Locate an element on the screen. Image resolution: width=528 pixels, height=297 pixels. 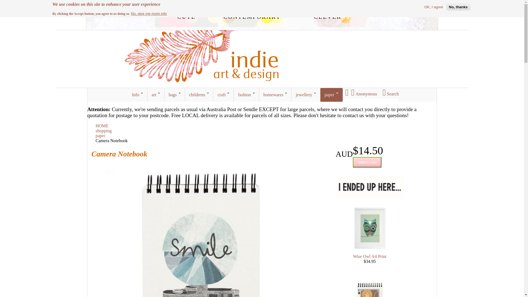
cute is located at coordinates (186, 16).